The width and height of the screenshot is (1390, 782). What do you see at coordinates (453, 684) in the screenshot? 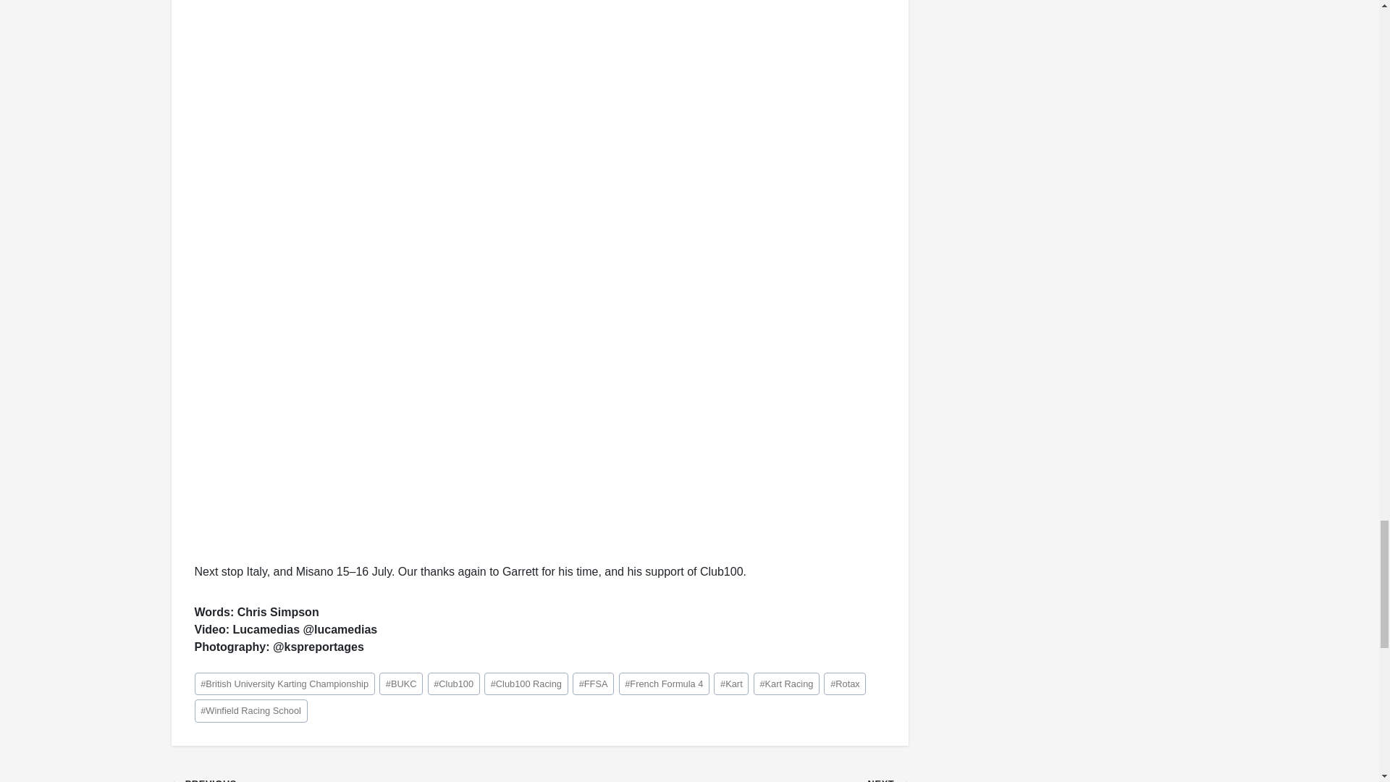
I see `Club100` at bounding box center [453, 684].